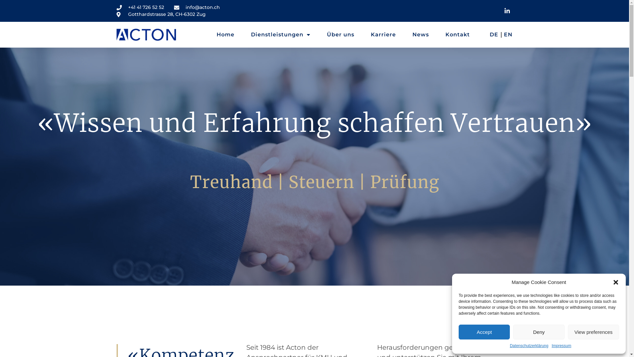 This screenshot has width=634, height=357. Describe the element at coordinates (494, 35) in the screenshot. I see `DE` at that location.